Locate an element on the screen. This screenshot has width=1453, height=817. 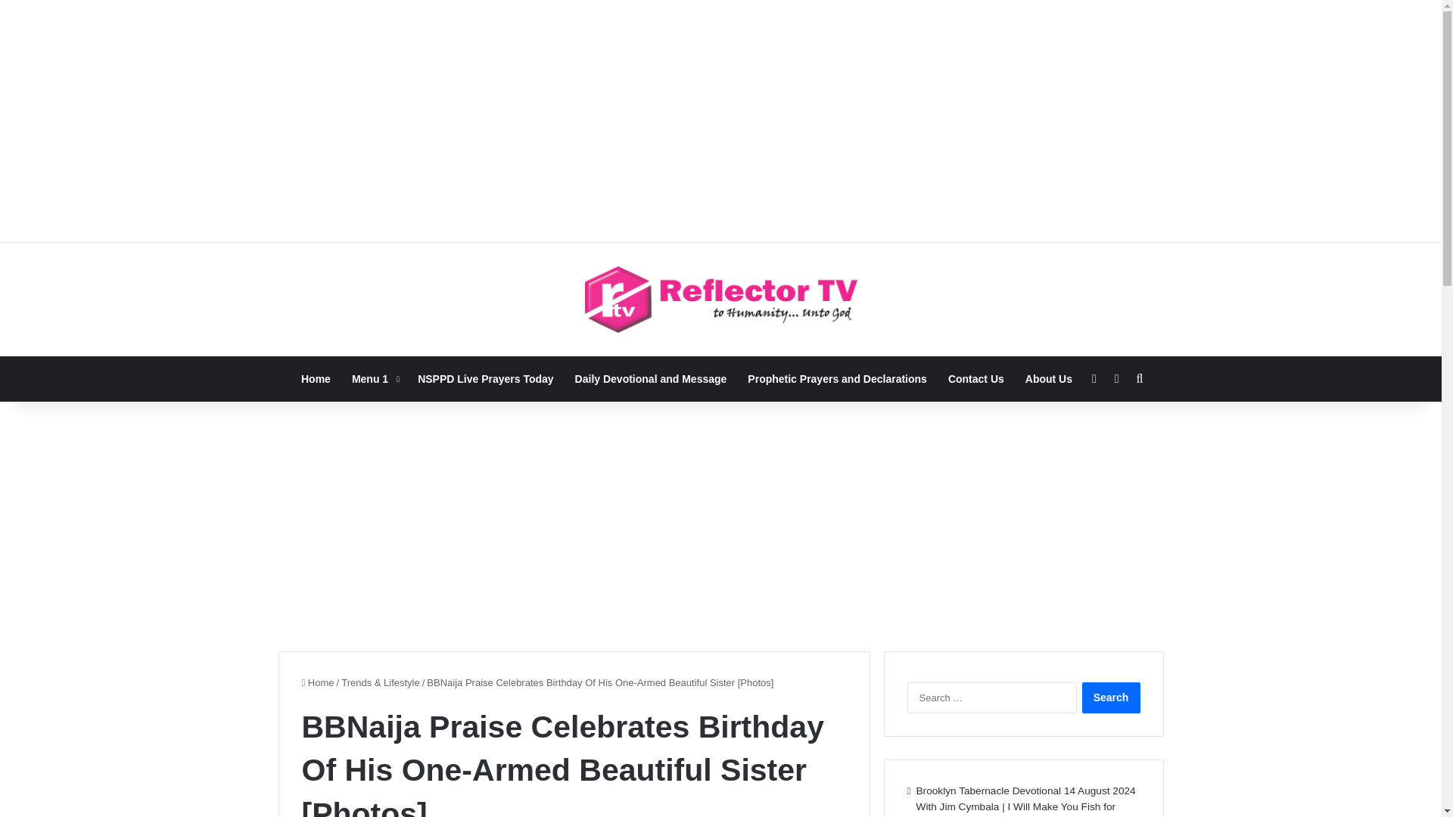
Contact Us is located at coordinates (975, 378).